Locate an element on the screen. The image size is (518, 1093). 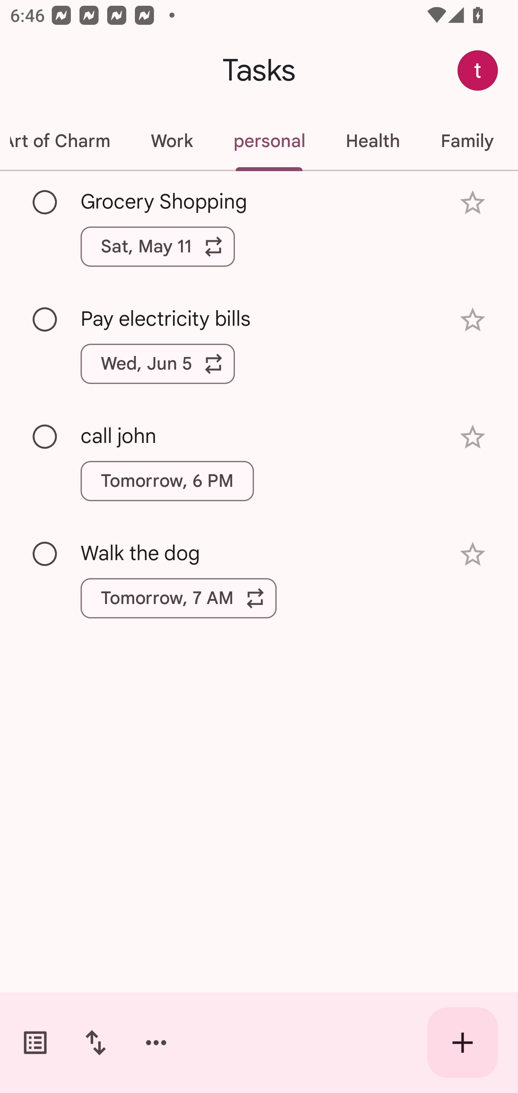
Add star is located at coordinates (473, 203).